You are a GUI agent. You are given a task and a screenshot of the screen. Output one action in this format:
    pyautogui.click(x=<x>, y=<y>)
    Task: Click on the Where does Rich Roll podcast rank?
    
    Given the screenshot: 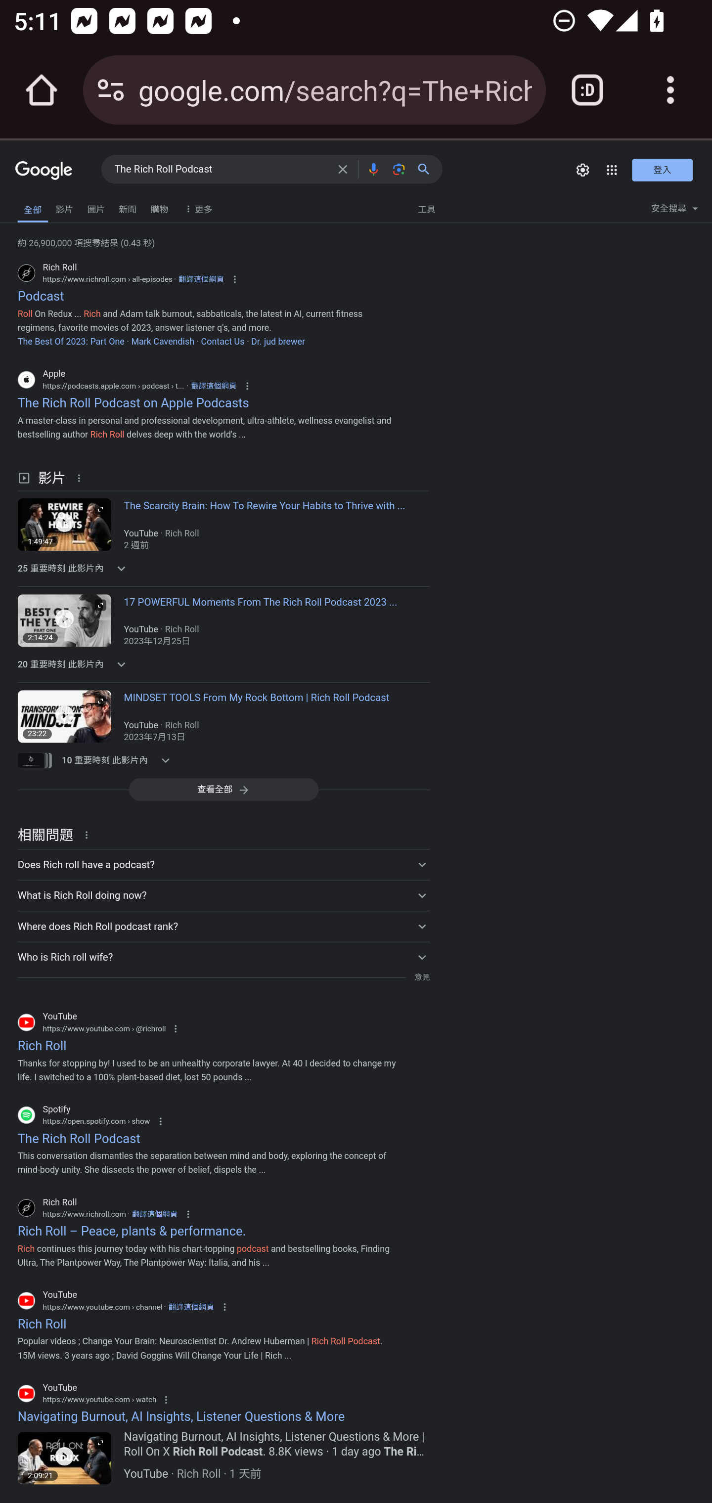 What is the action you would take?
    pyautogui.click(x=223, y=926)
    